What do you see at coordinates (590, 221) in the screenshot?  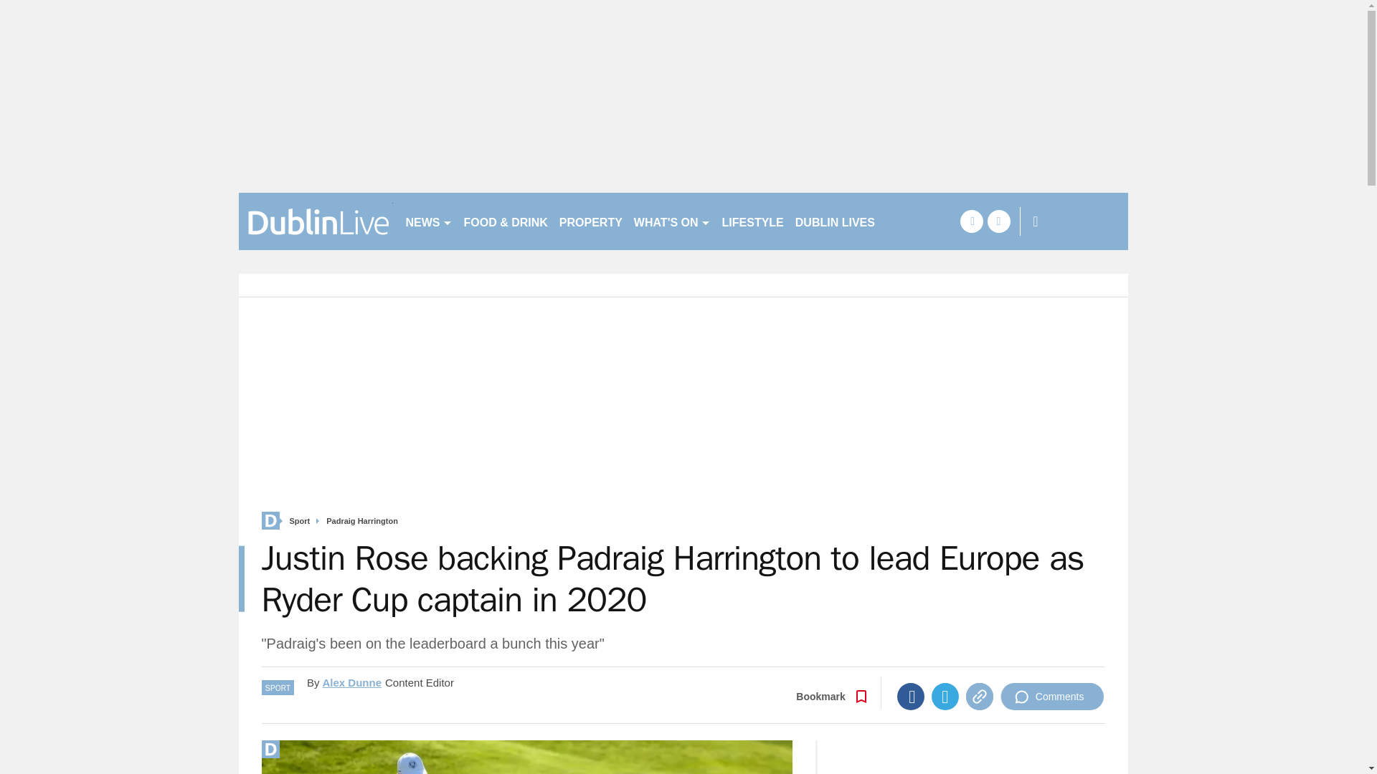 I see `PROPERTY` at bounding box center [590, 221].